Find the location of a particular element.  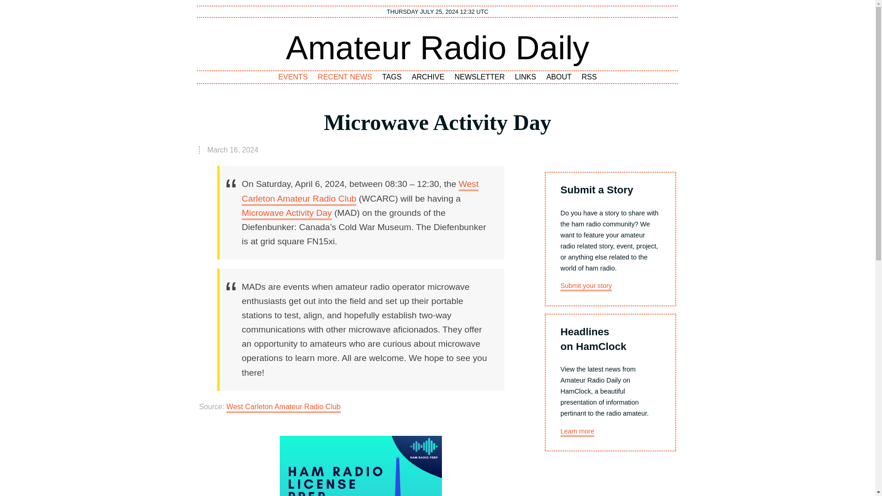

Learn more is located at coordinates (577, 431).